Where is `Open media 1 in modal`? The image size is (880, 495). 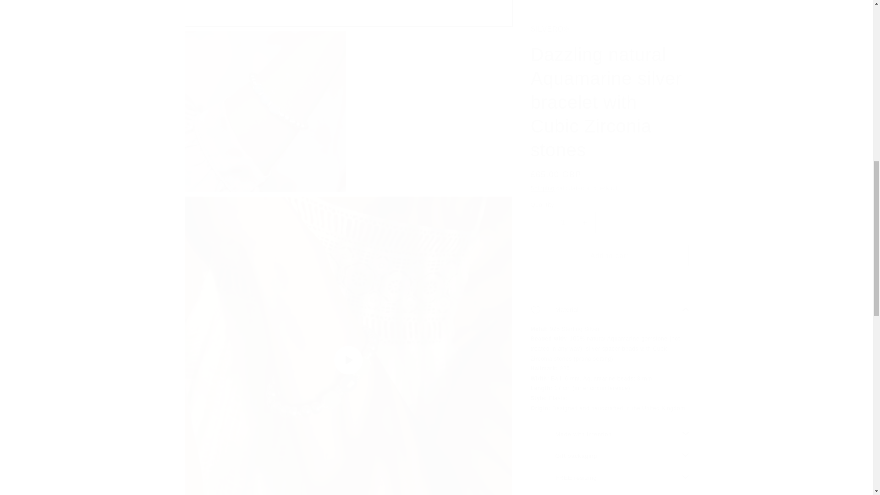
Open media 1 in modal is located at coordinates (348, 9).